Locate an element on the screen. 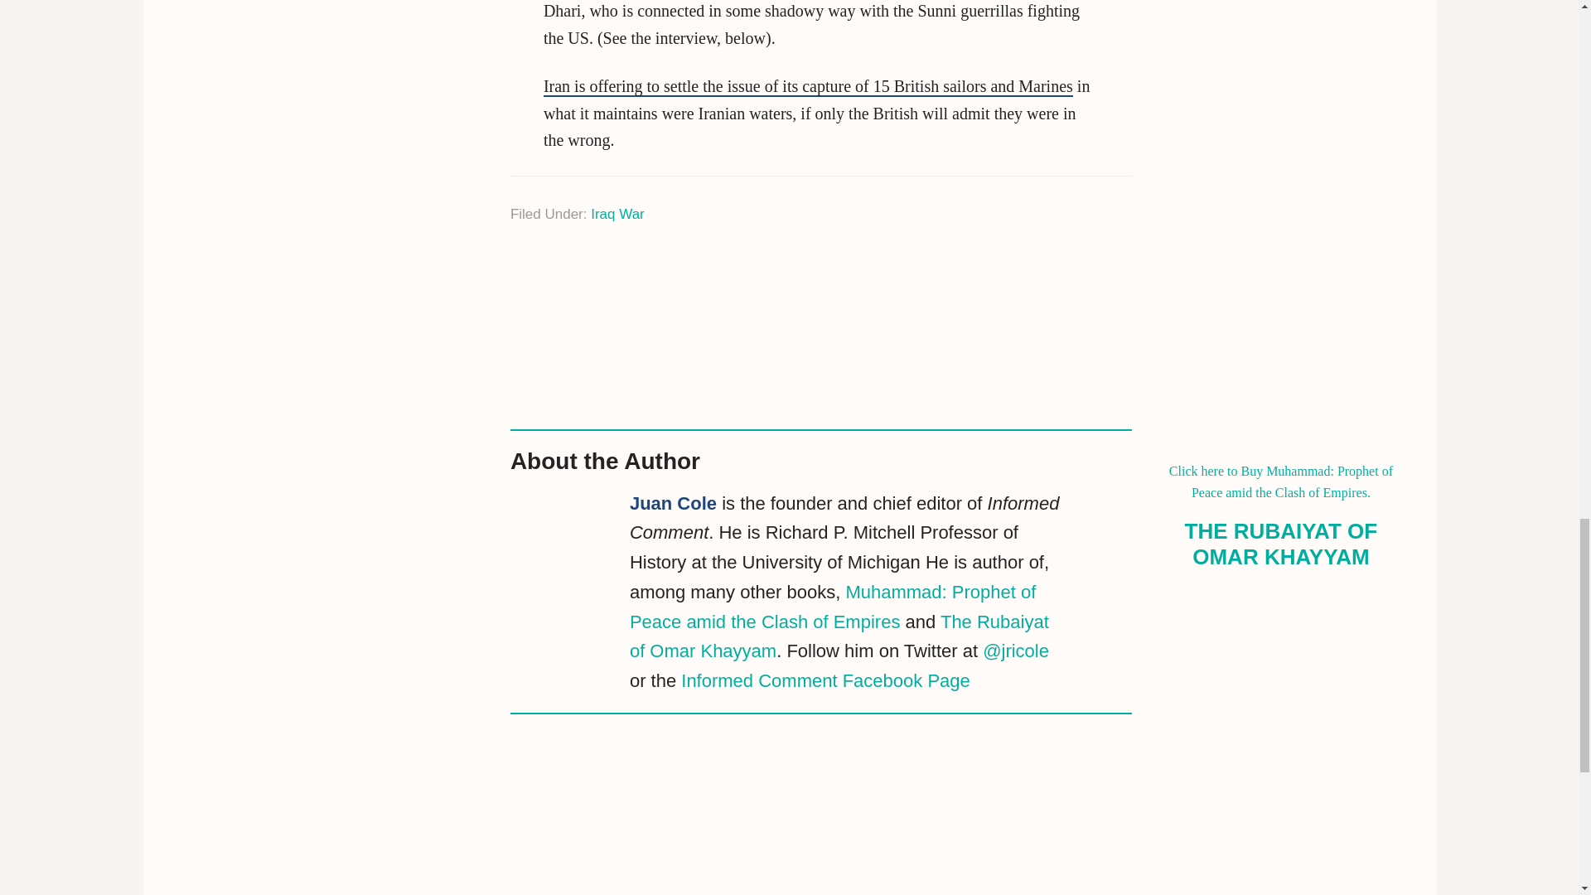 The height and width of the screenshot is (895, 1591). Informed Comment Facebook Page is located at coordinates (825, 680).